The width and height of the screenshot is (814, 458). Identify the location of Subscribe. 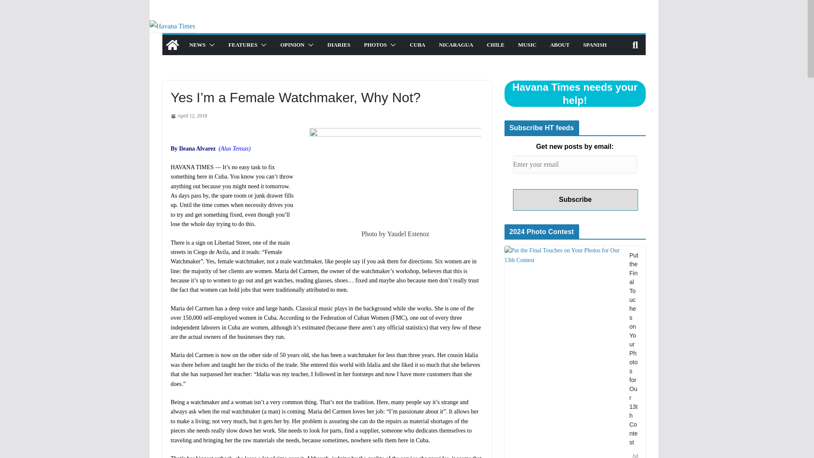
(575, 200).